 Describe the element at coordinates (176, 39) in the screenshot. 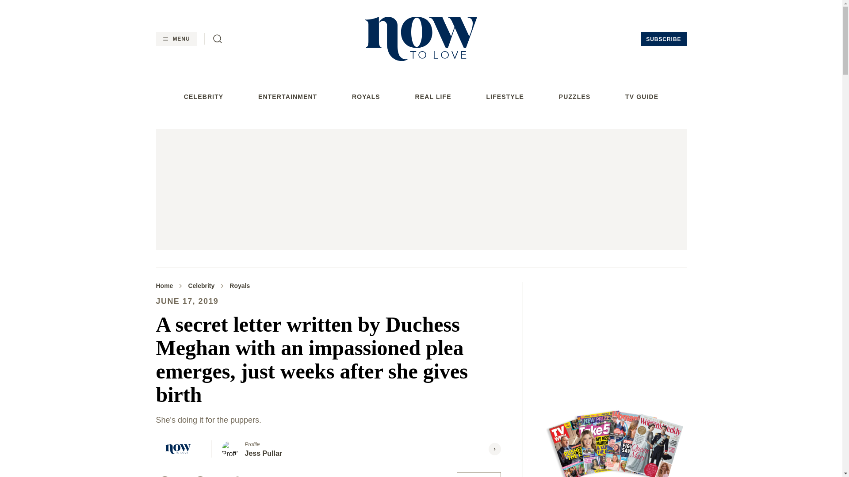

I see `MENU` at that location.